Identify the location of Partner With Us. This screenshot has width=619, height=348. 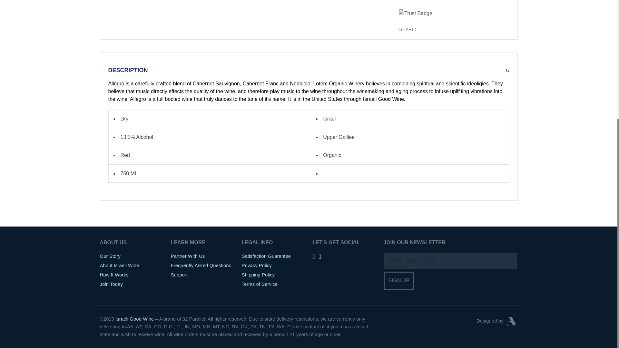
(188, 256).